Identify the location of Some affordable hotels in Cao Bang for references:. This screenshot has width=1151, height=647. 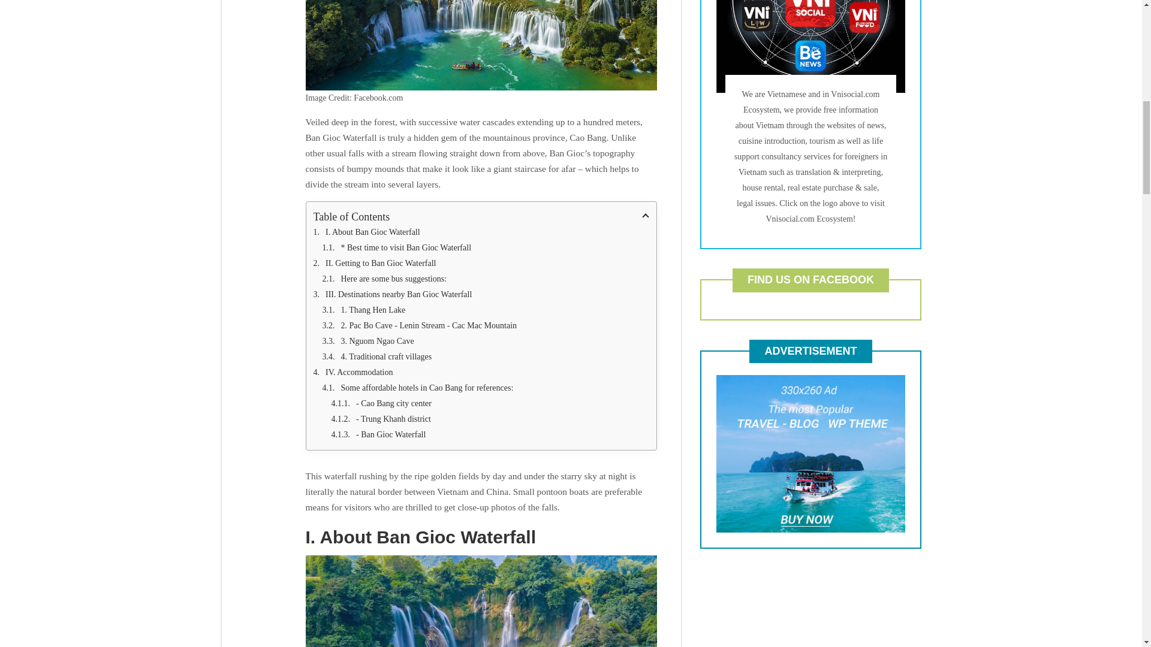
(486, 388).